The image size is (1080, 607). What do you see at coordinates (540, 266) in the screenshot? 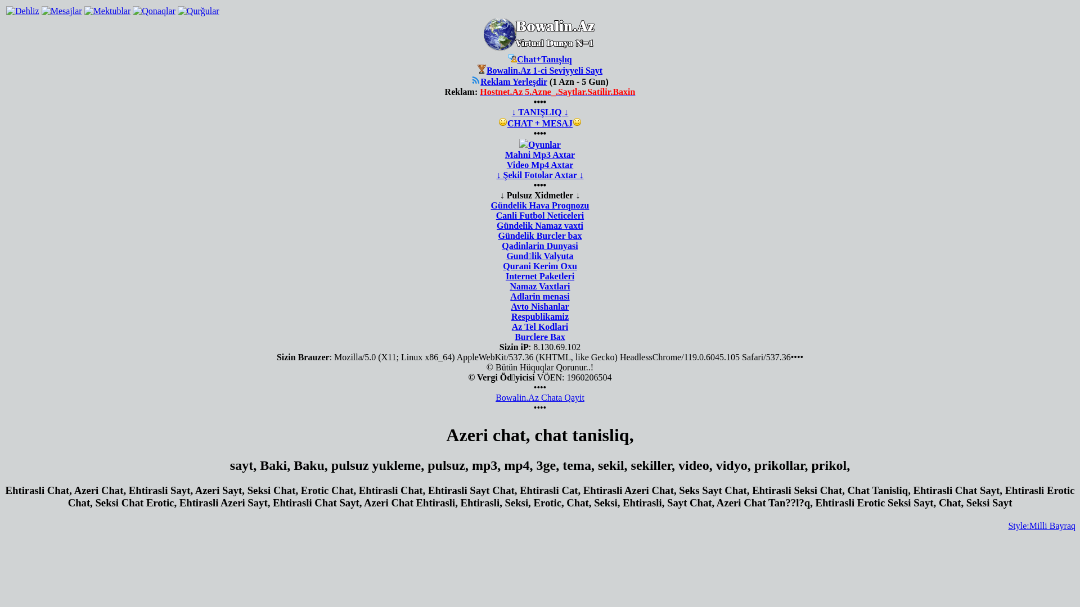
I see `Qurani Kerim Oxu` at bounding box center [540, 266].